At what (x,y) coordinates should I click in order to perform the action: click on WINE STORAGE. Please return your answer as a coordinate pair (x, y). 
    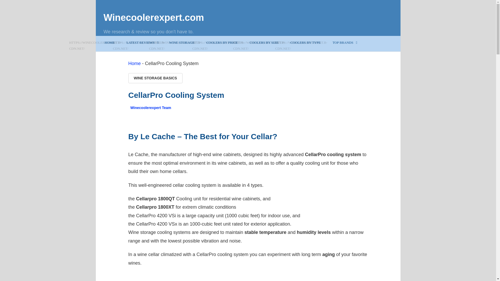
    Looking at the image, I should click on (182, 42).